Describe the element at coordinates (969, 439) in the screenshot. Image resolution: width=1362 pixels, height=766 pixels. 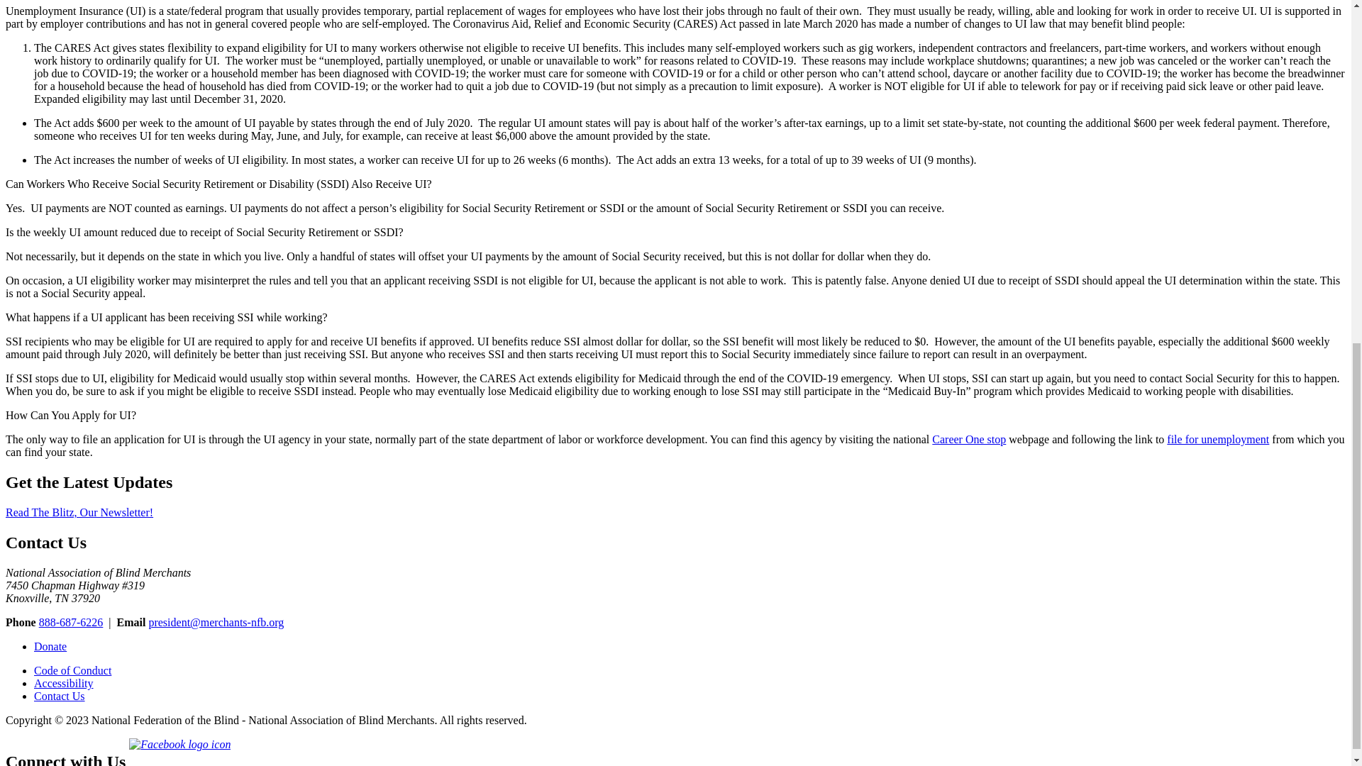
I see `Career One stop` at that location.